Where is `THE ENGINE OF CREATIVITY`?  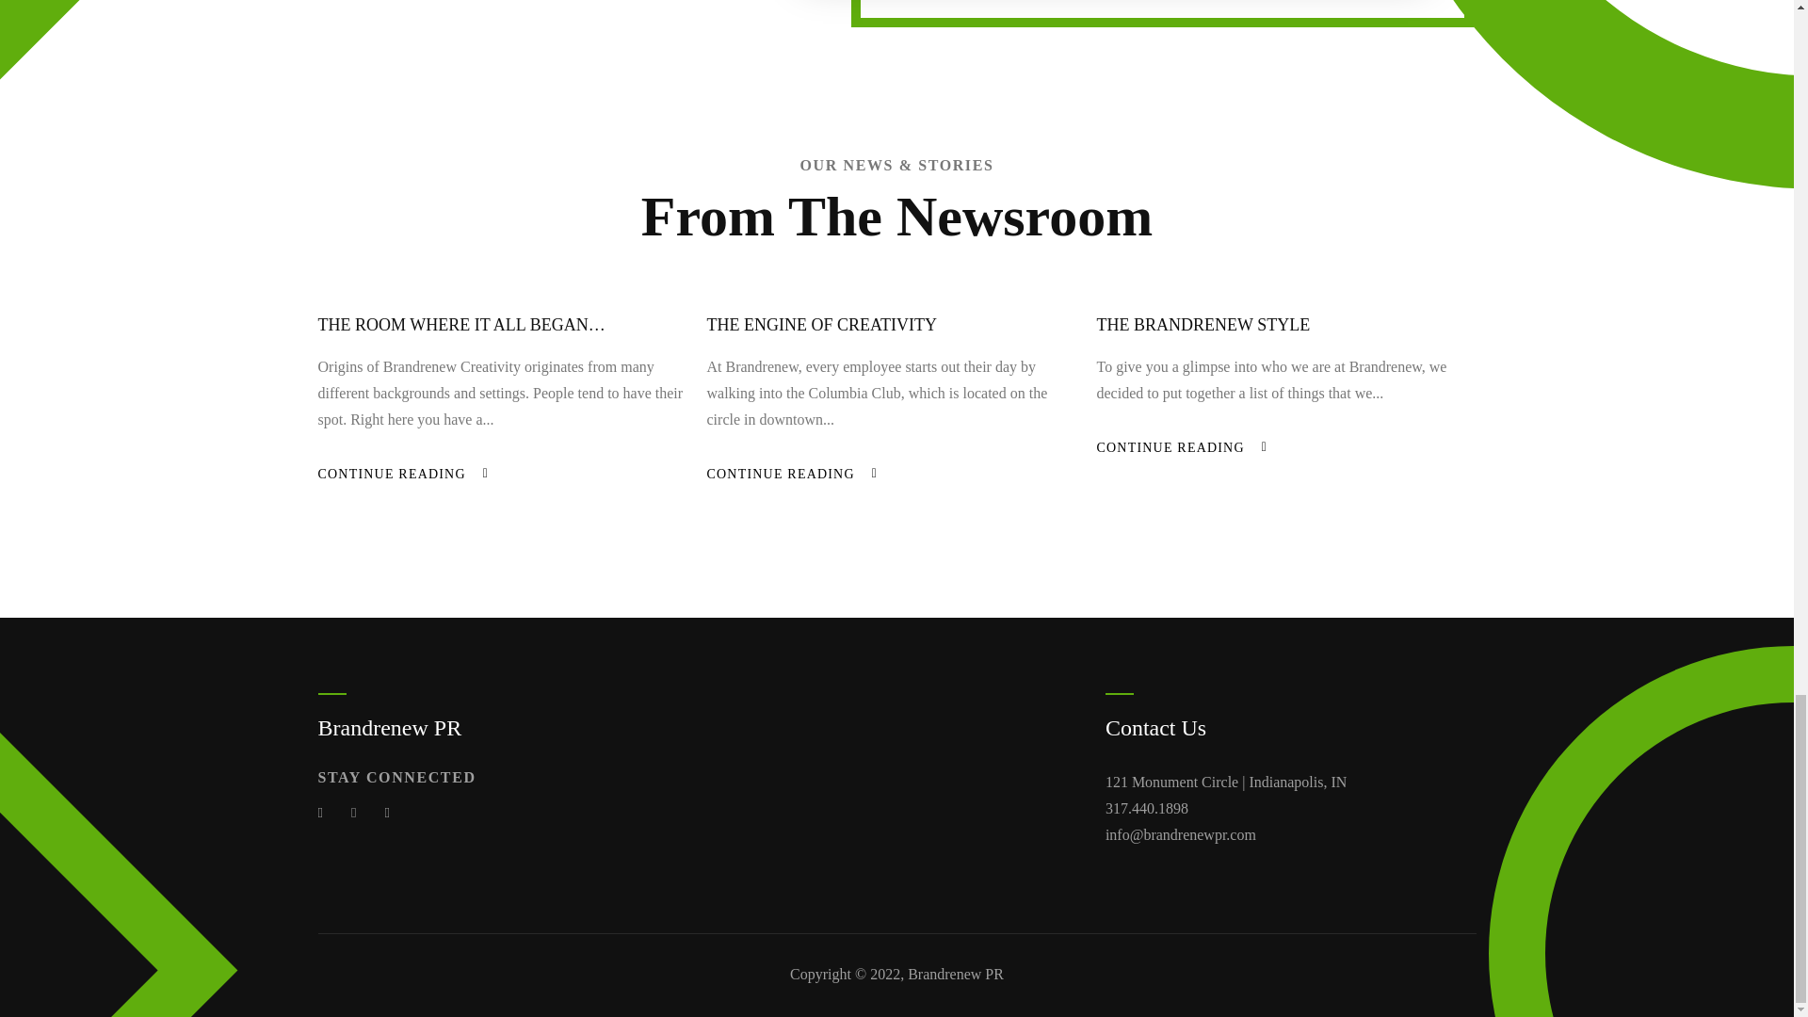 THE ENGINE OF CREATIVITY is located at coordinates (821, 324).